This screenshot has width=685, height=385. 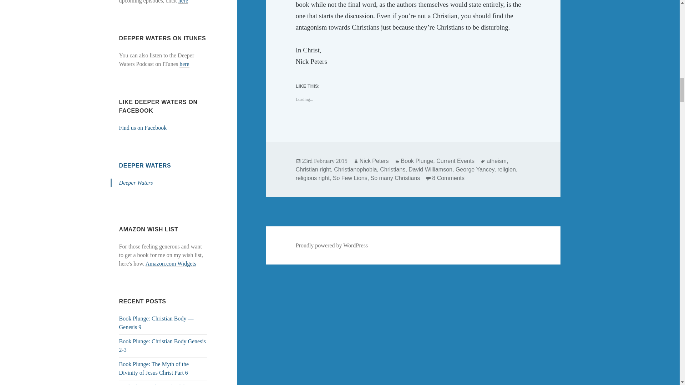 What do you see at coordinates (145, 165) in the screenshot?
I see `DEEPER WATERS` at bounding box center [145, 165].